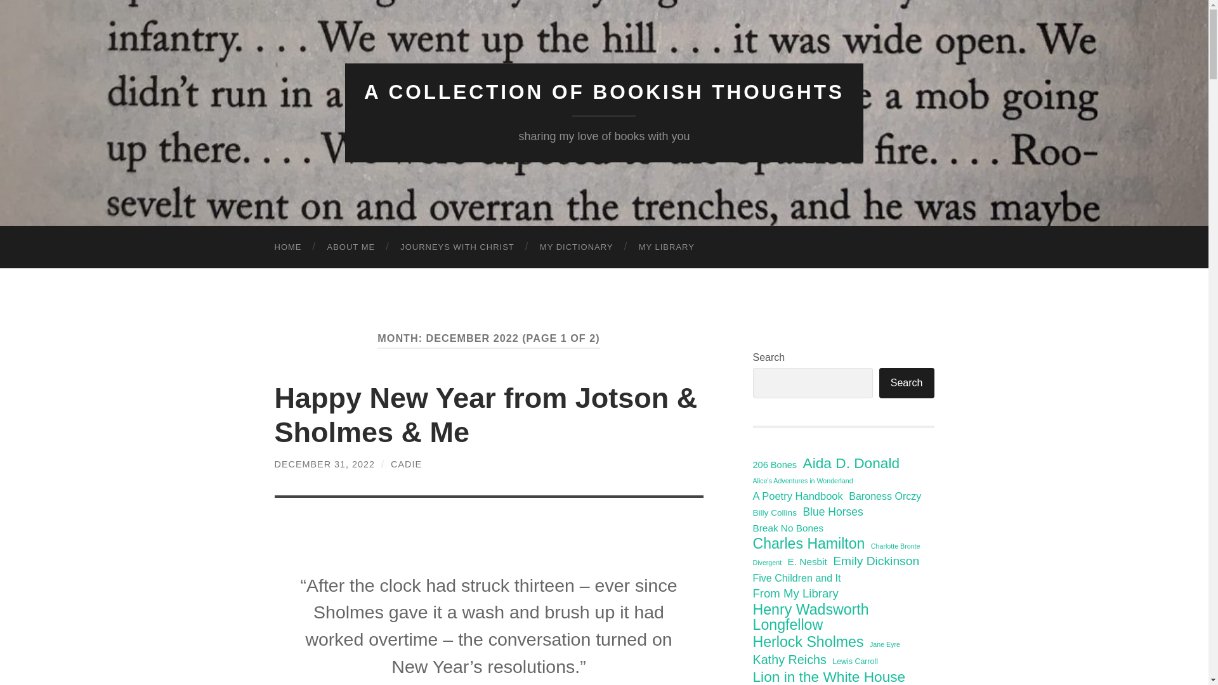 The width and height of the screenshot is (1218, 685). Describe the element at coordinates (406, 464) in the screenshot. I see `CADIE` at that location.